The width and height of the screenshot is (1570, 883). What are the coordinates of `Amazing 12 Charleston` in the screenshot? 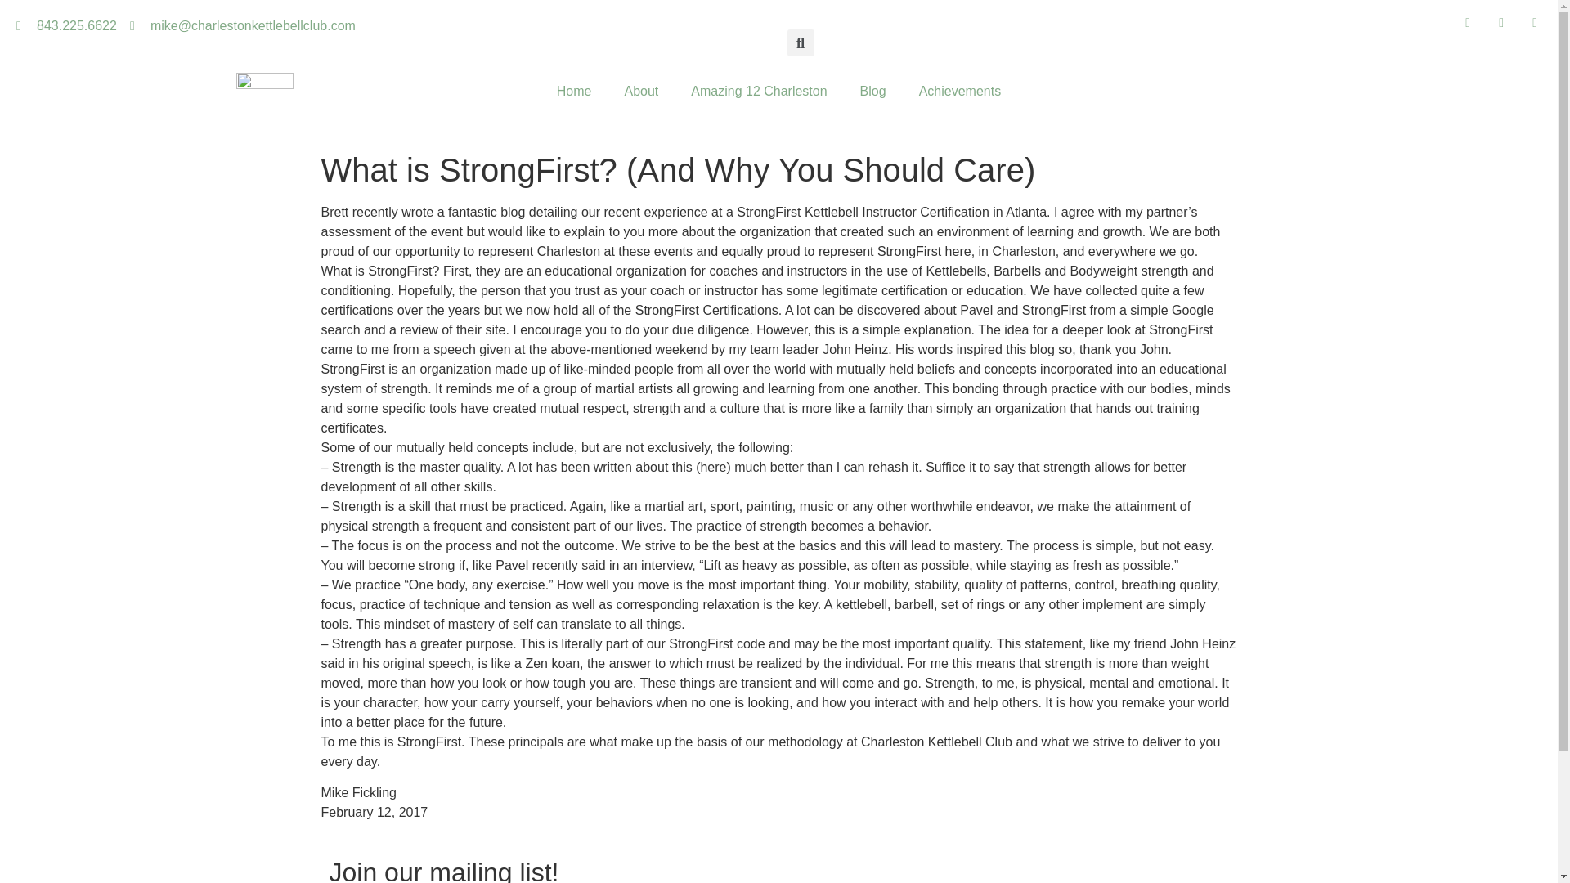 It's located at (759, 92).